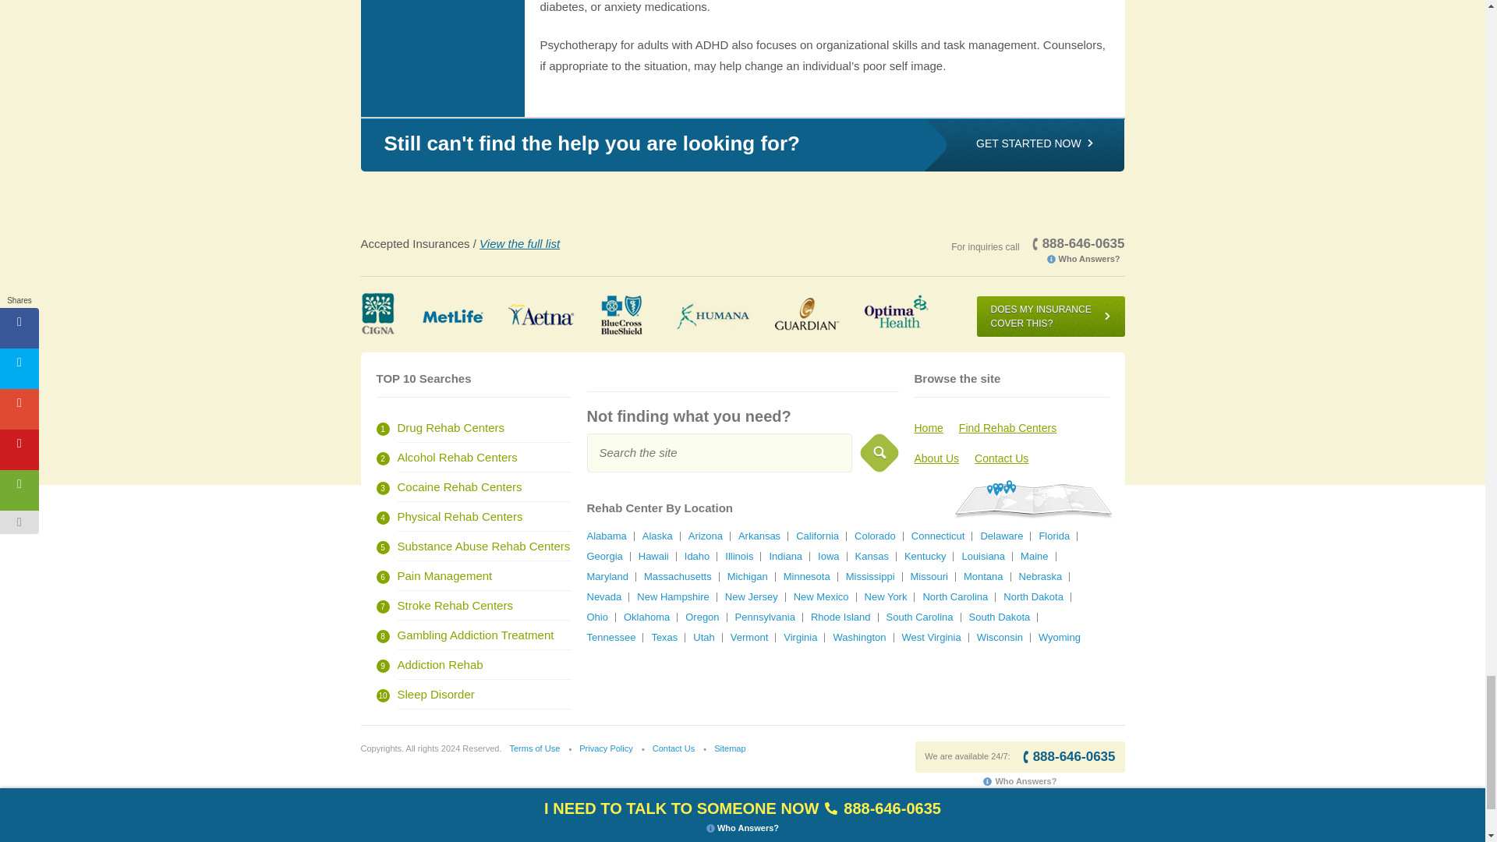  Describe the element at coordinates (697, 557) in the screenshot. I see `Idaho Rehab Centers` at that location.